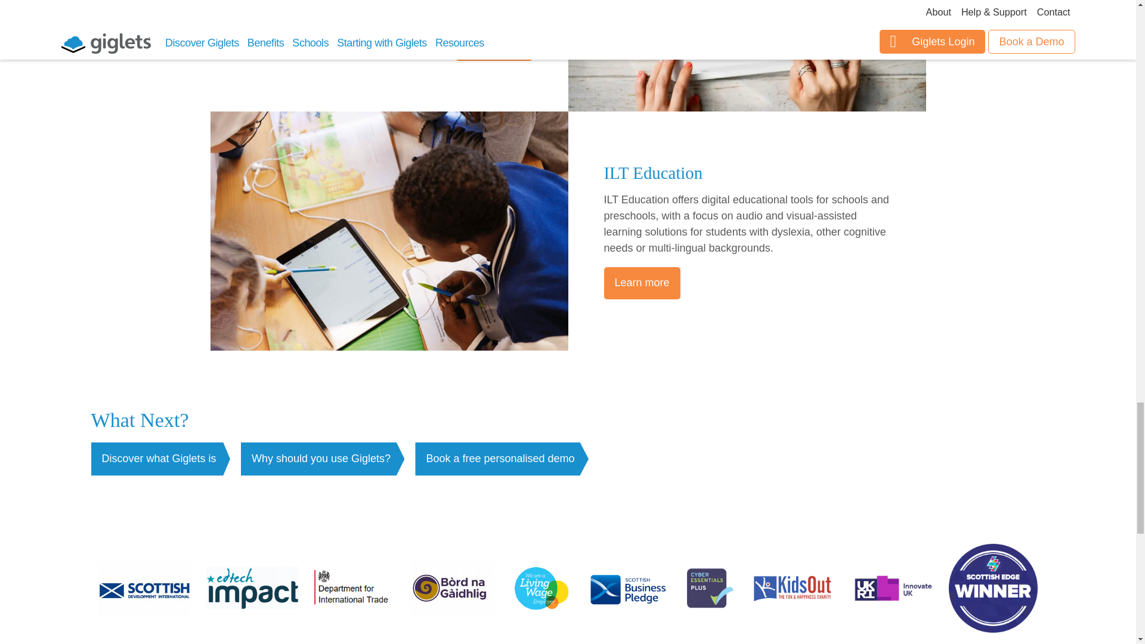 The height and width of the screenshot is (644, 1145). What do you see at coordinates (252, 590) in the screenshot?
I see `EdTech Impact` at bounding box center [252, 590].